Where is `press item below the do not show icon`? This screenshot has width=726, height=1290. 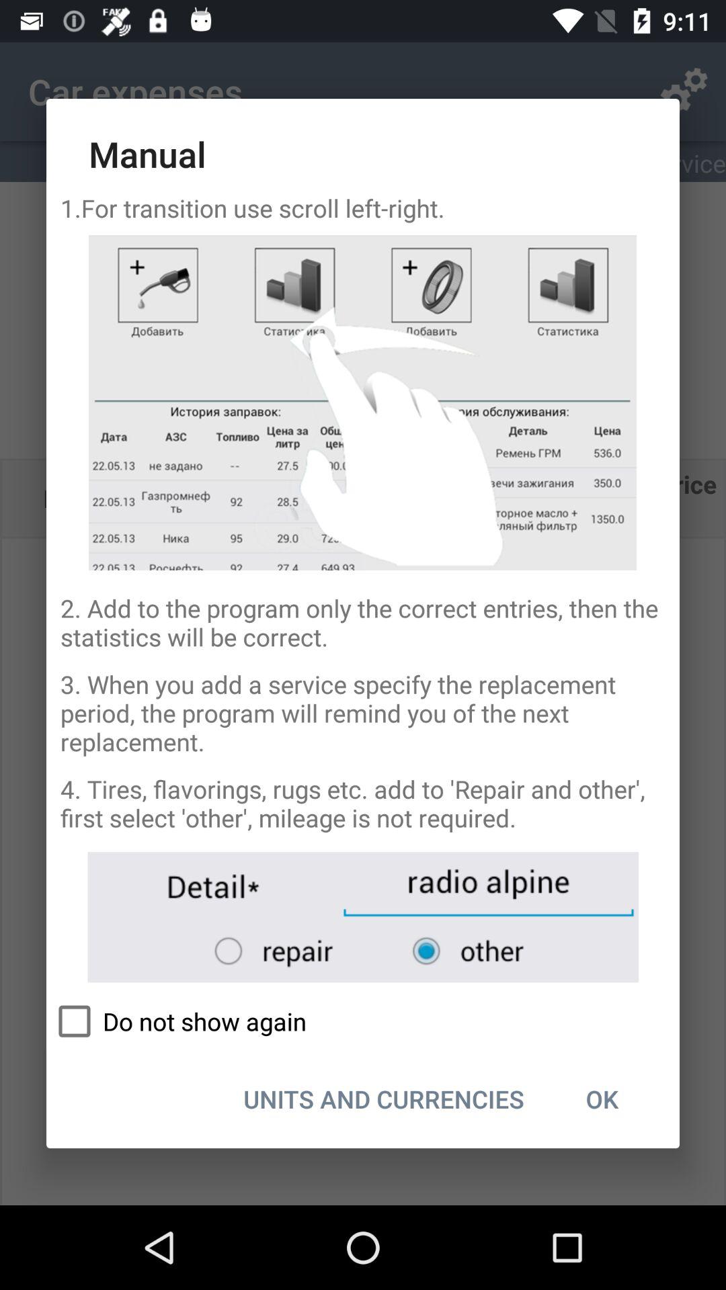
press item below the do not show icon is located at coordinates (383, 1099).